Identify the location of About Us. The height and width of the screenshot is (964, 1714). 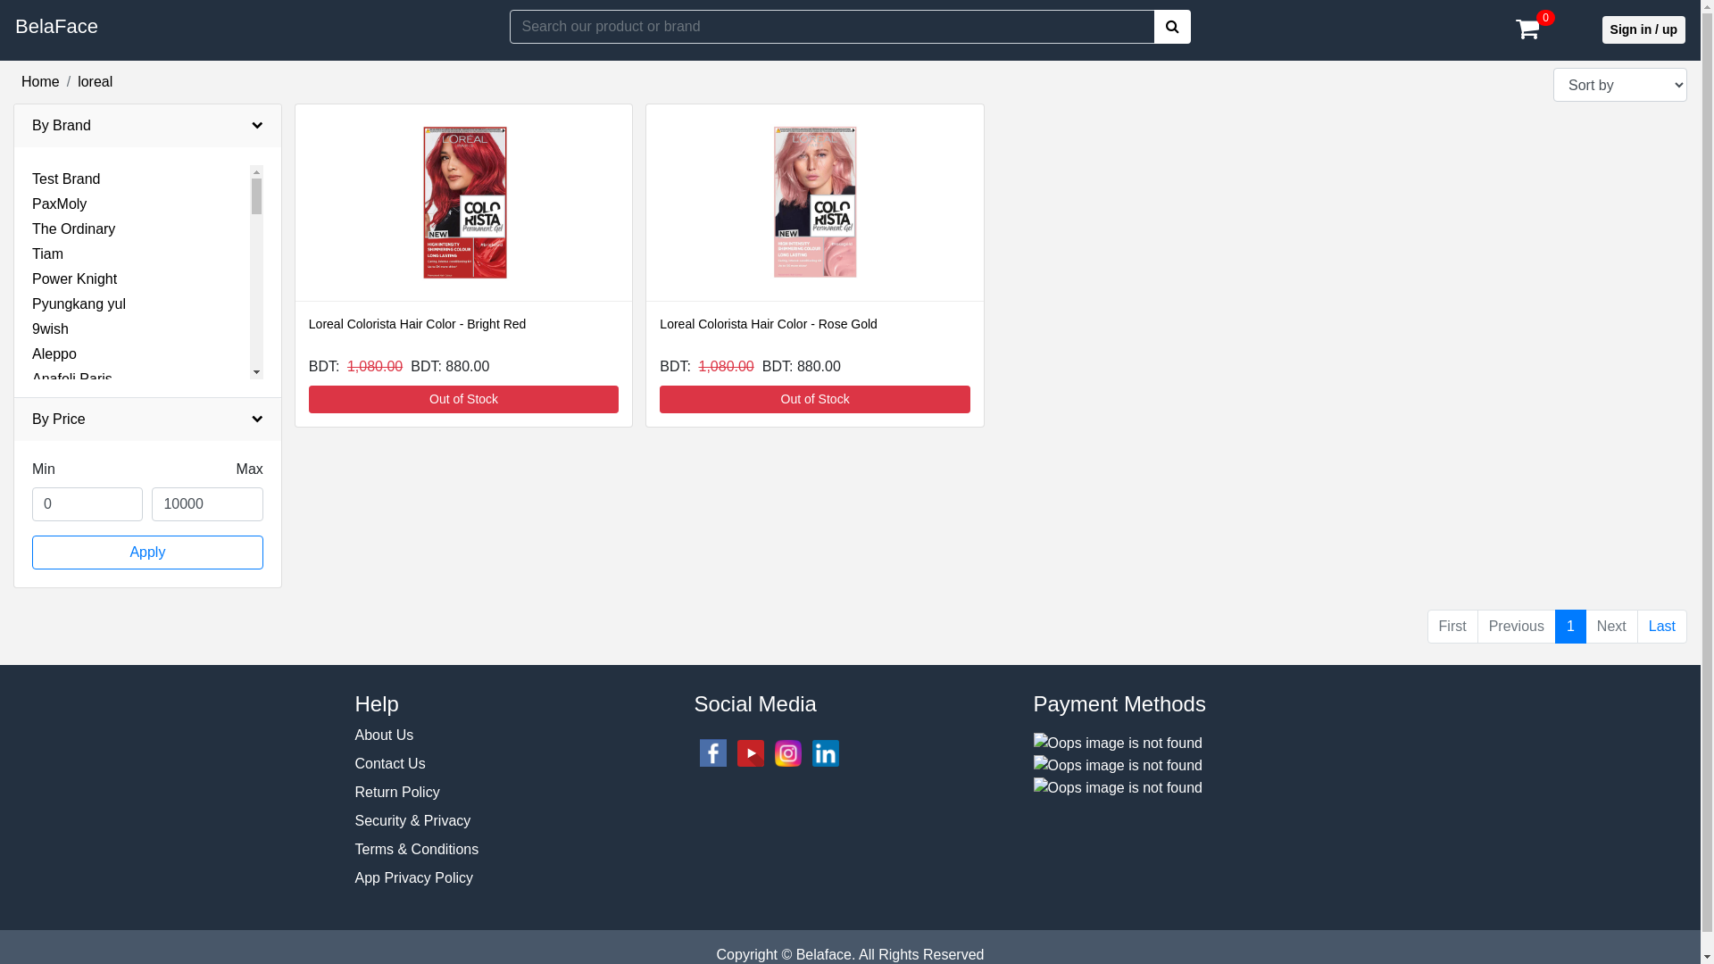
(385, 735).